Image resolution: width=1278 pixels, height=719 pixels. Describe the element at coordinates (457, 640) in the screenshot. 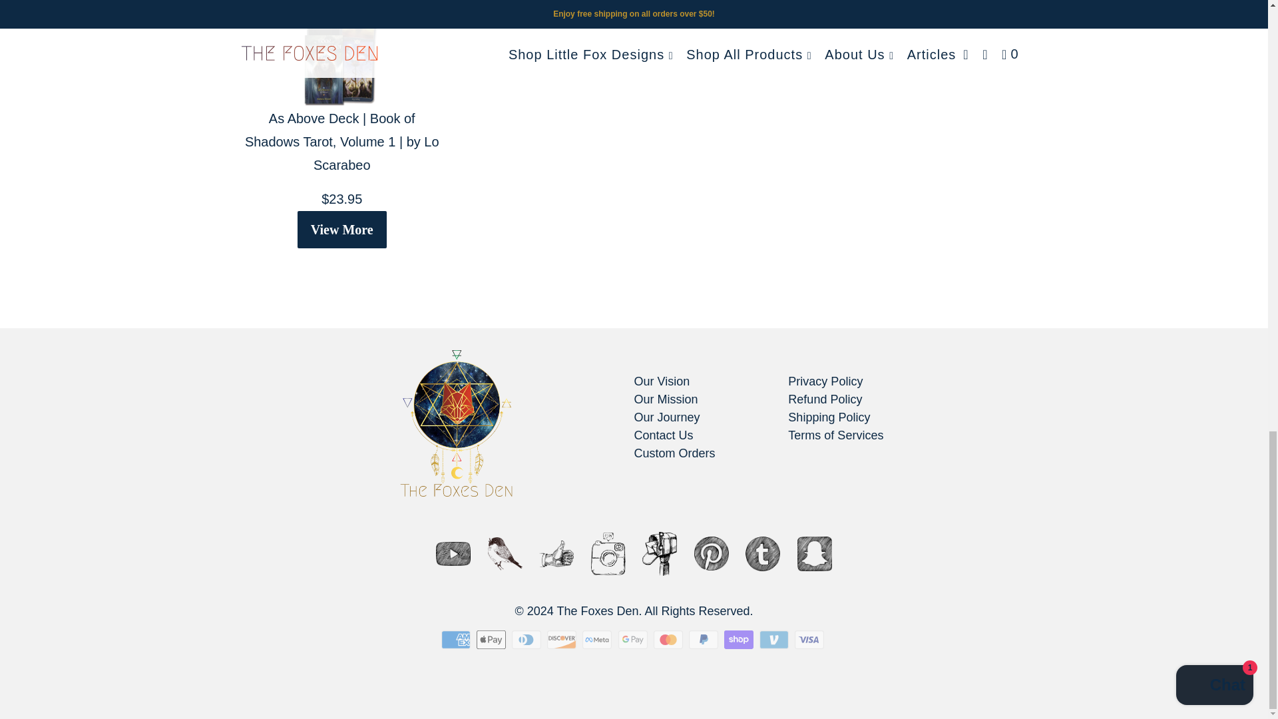

I see `American Express` at that location.